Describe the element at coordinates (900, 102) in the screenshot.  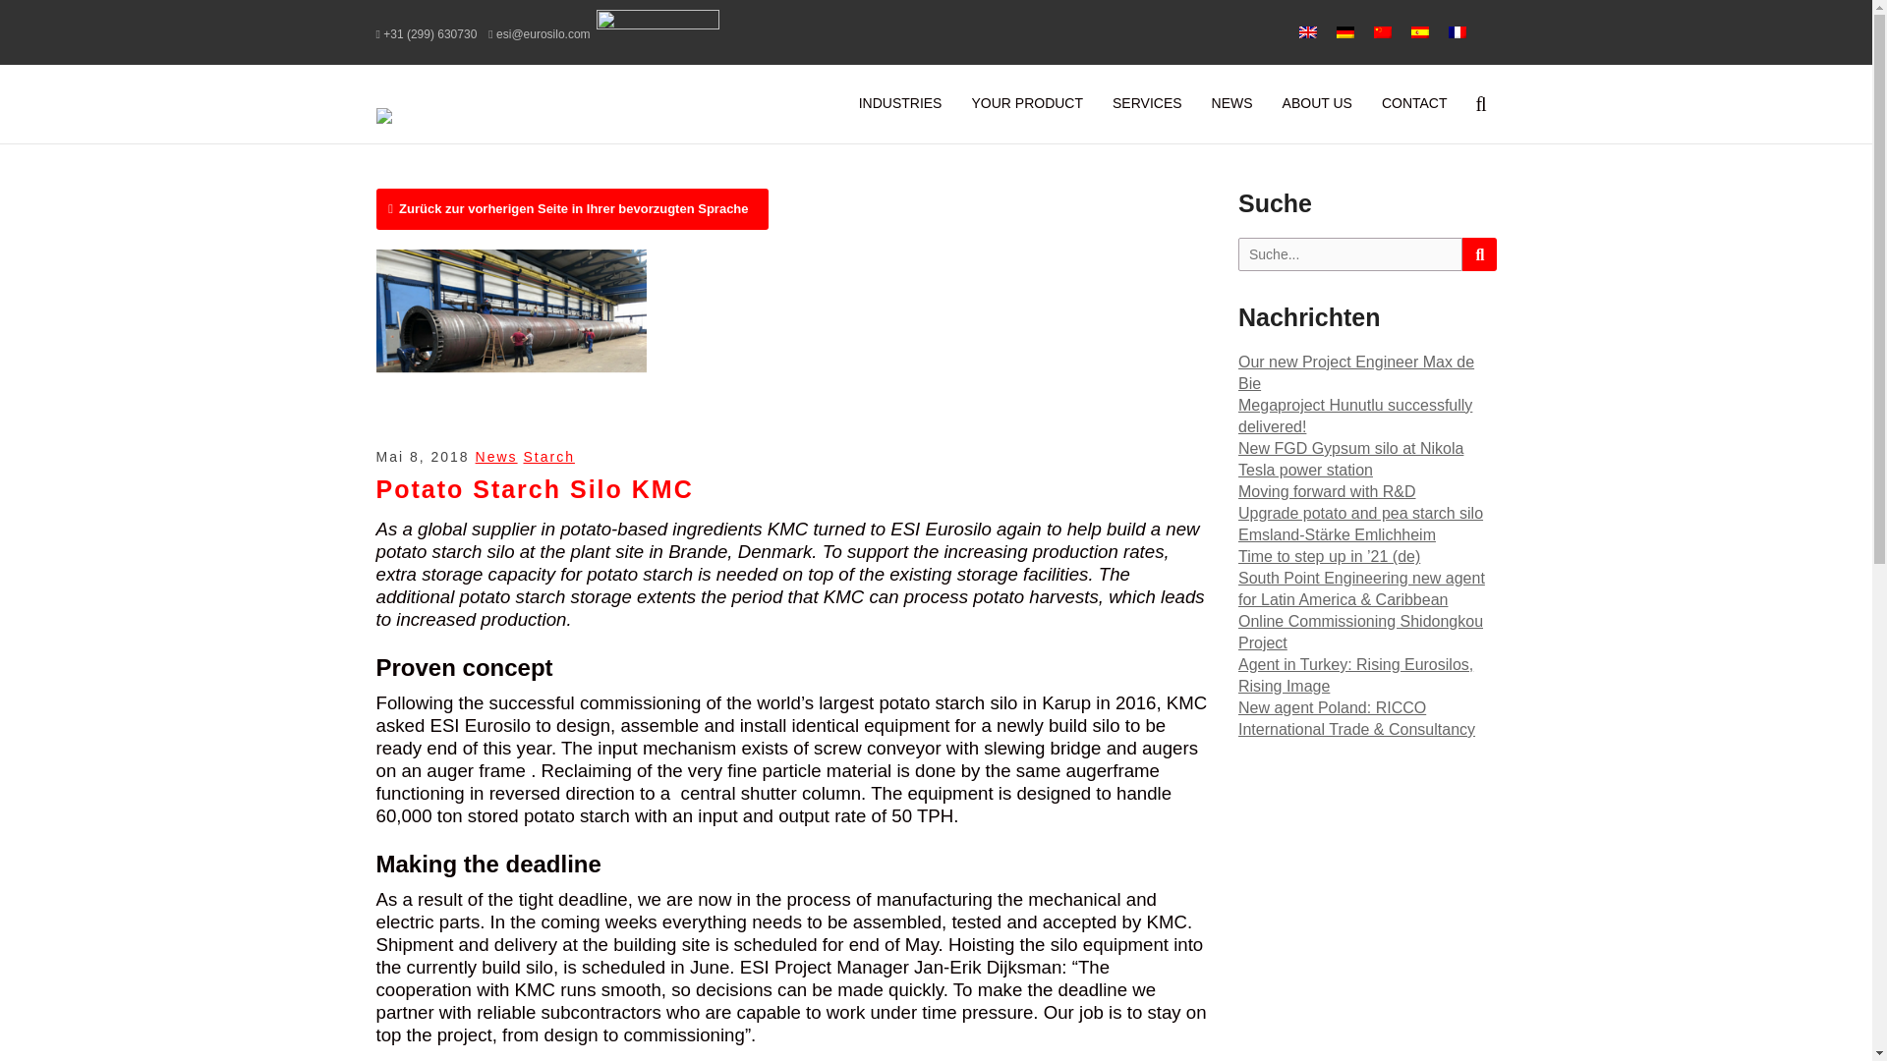
I see `INDUSTRIES` at that location.